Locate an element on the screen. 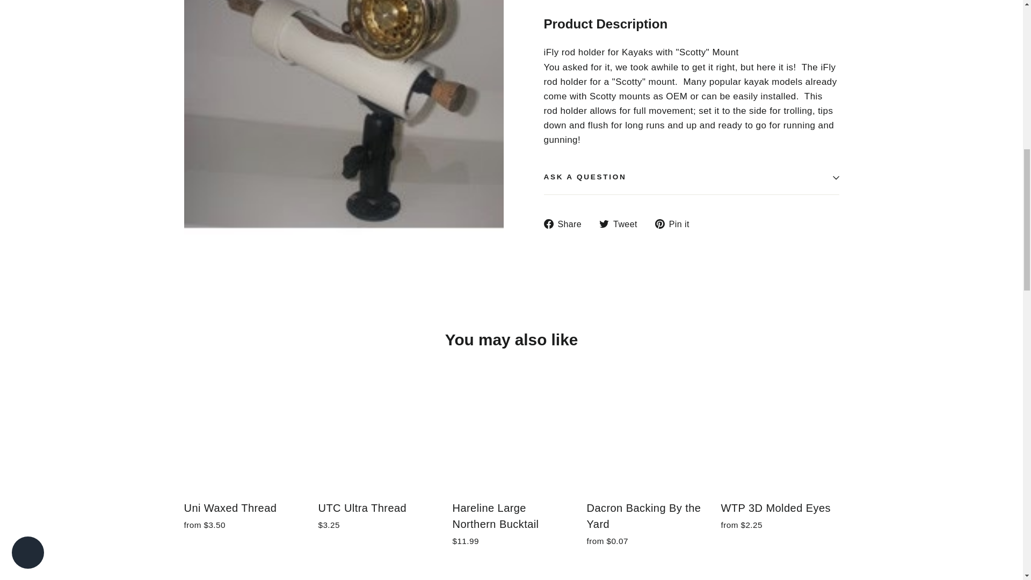  Share on Facebook is located at coordinates (566, 223).